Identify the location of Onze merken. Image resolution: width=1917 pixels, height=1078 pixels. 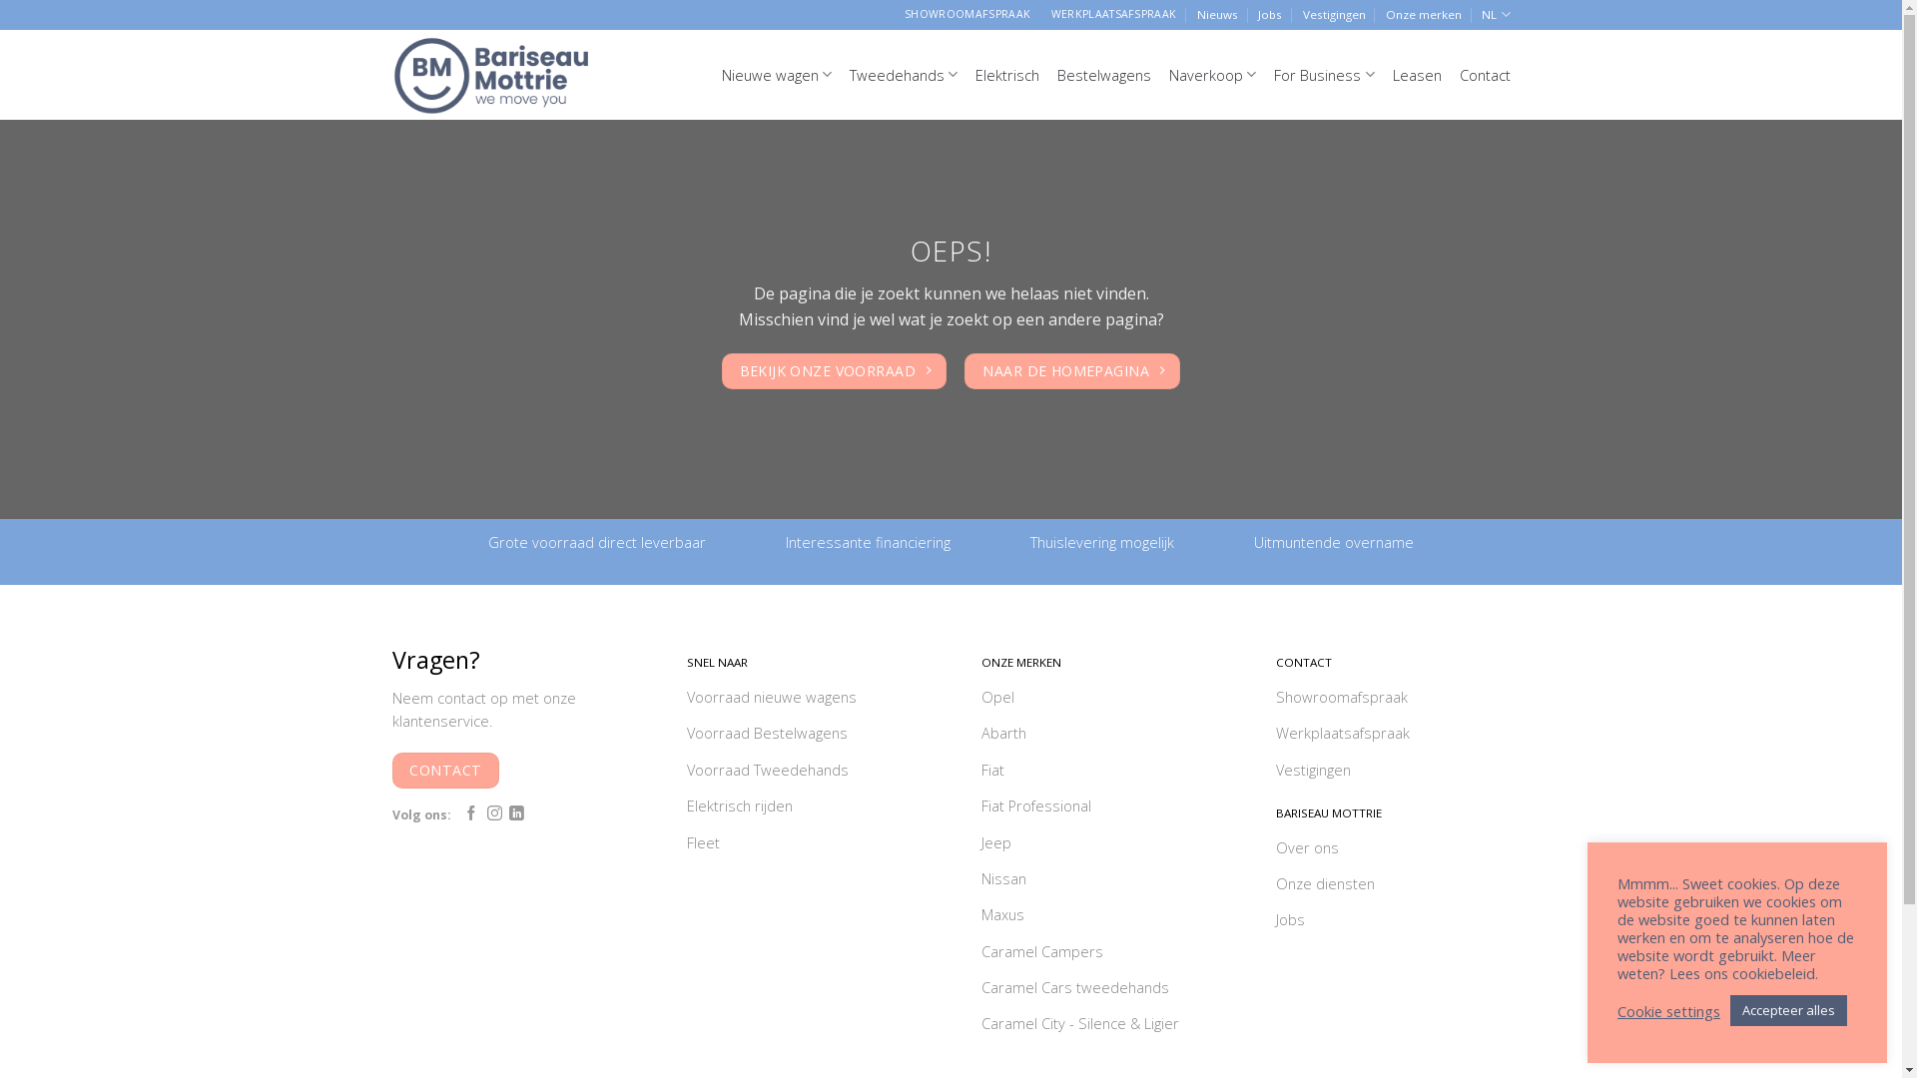
(1424, 15).